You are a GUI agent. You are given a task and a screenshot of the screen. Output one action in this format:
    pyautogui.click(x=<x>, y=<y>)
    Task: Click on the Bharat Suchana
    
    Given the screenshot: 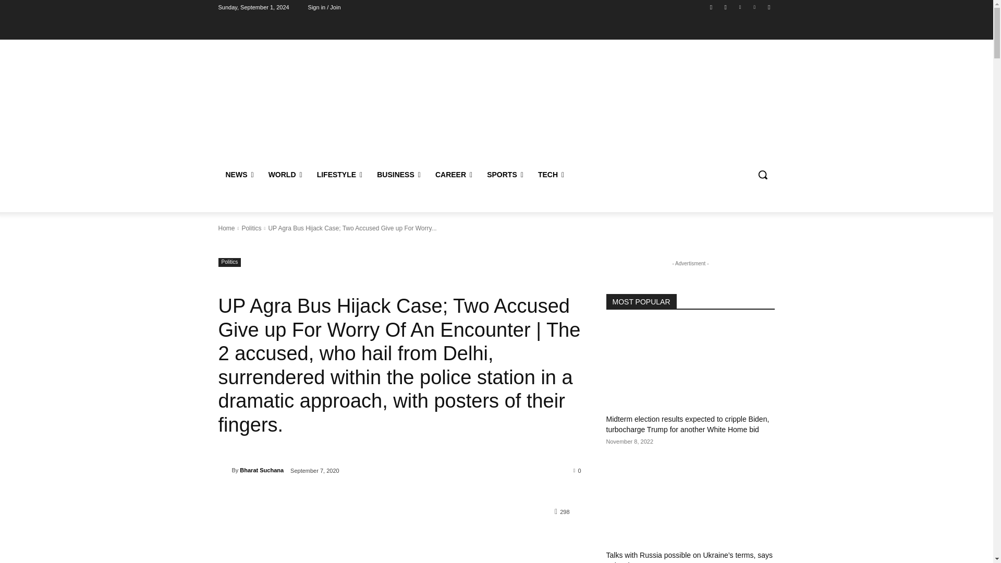 What is the action you would take?
    pyautogui.click(x=224, y=470)
    